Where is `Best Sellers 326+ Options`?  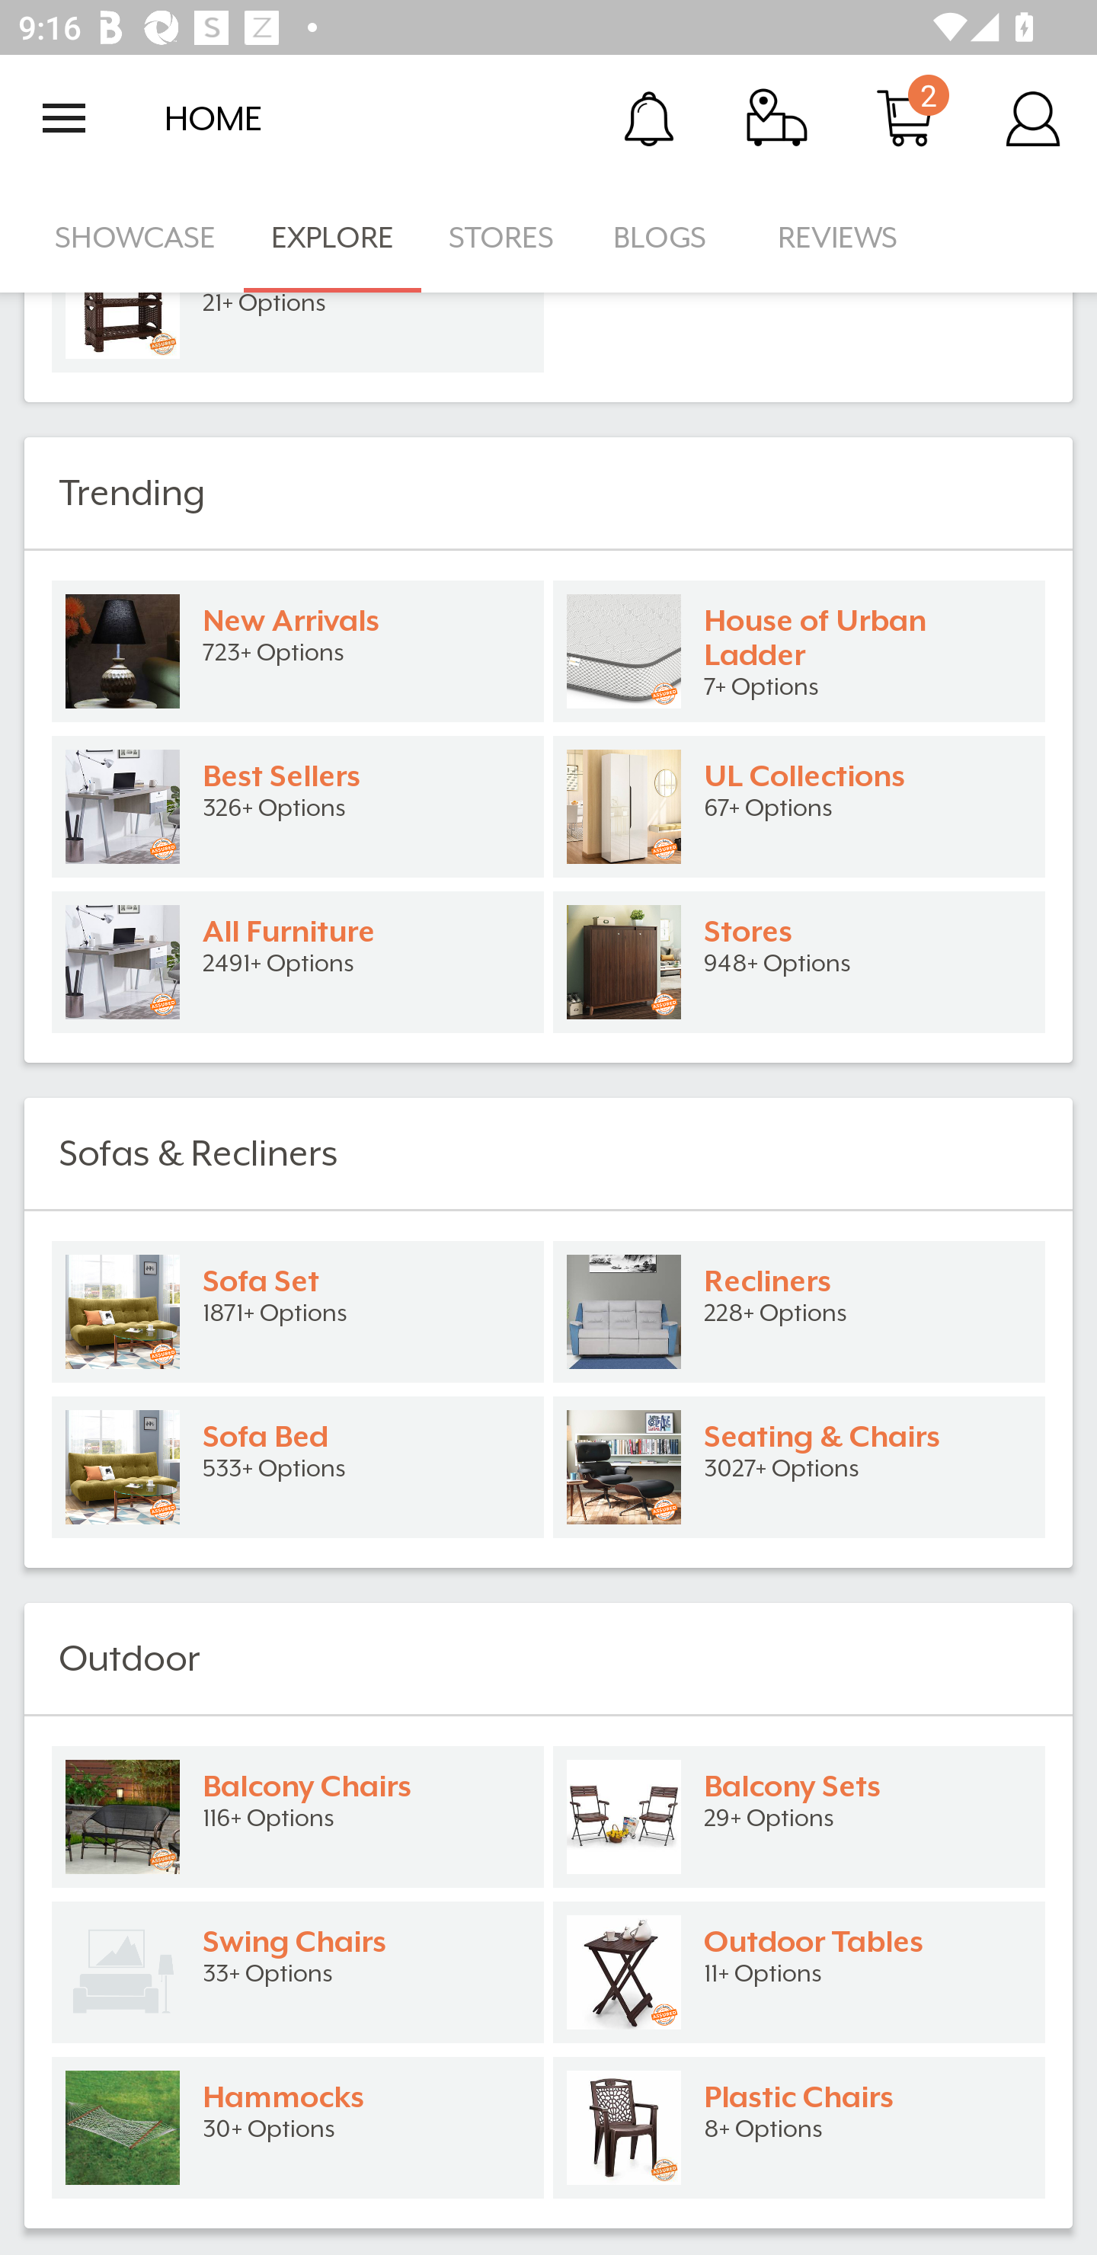
Best Sellers 326+ Options is located at coordinates (297, 806).